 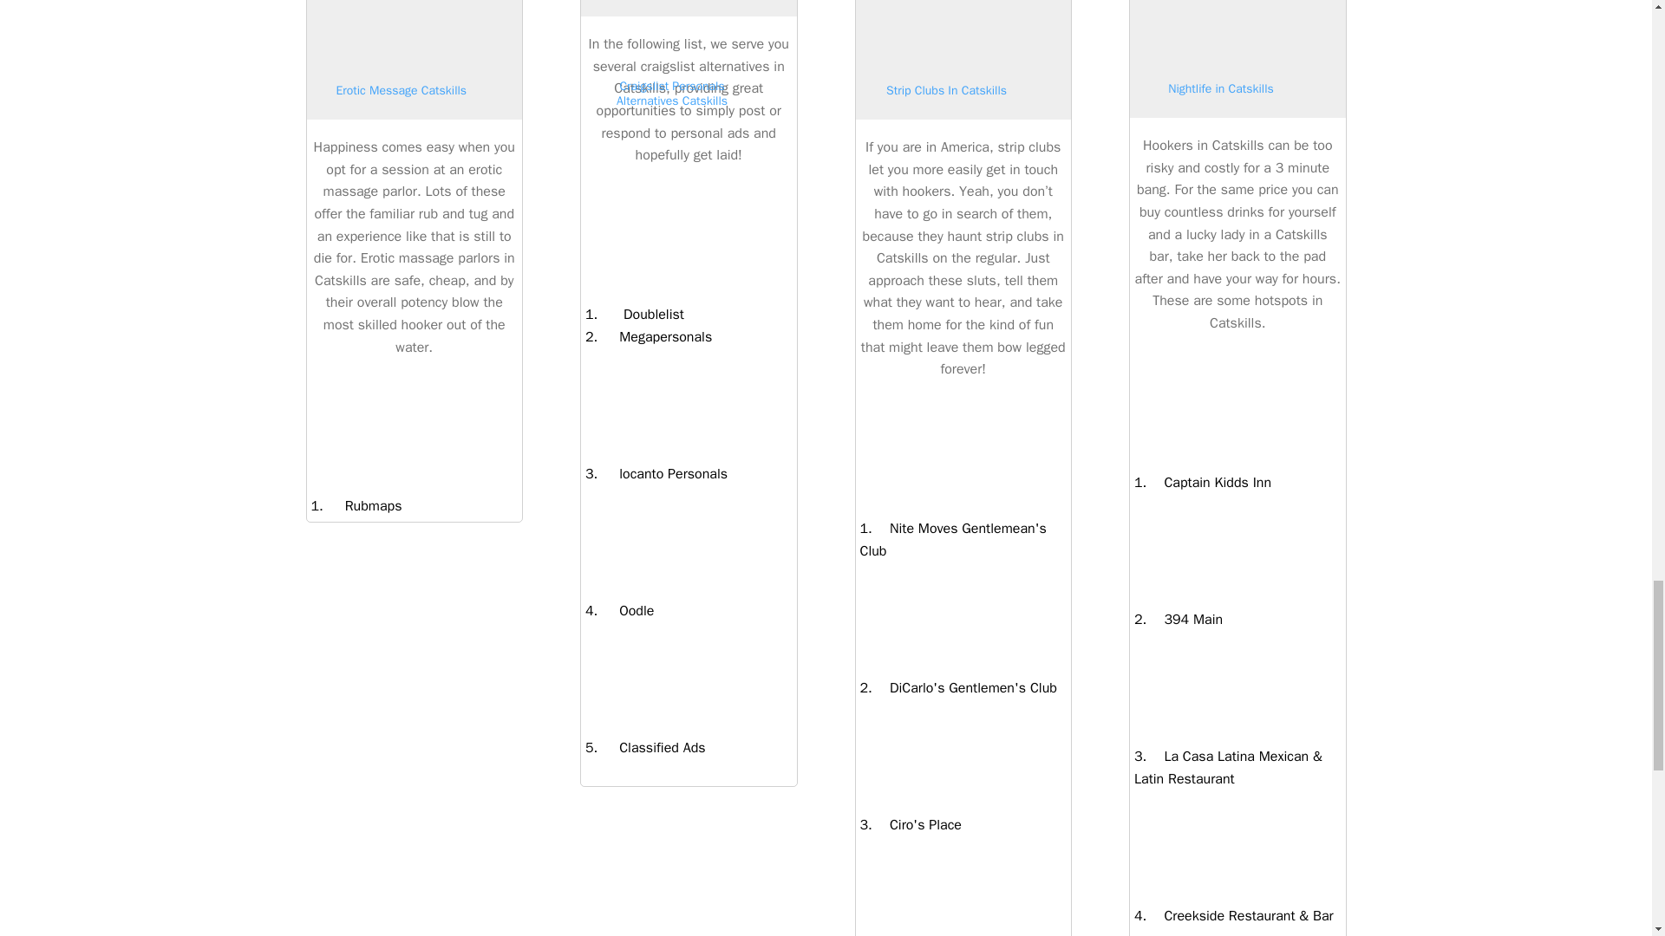 I want to click on Captain Kidds Inn, so click(x=1209, y=482).